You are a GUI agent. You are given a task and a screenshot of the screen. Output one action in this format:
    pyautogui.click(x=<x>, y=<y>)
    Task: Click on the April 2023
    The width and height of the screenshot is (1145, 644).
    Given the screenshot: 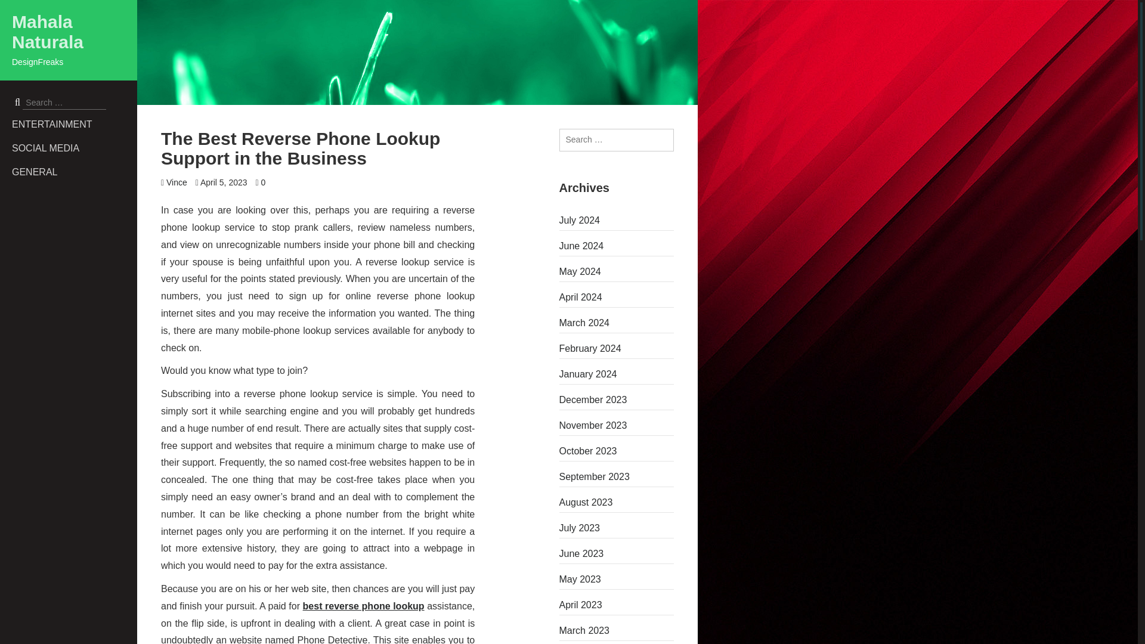 What is the action you would take?
    pyautogui.click(x=617, y=605)
    